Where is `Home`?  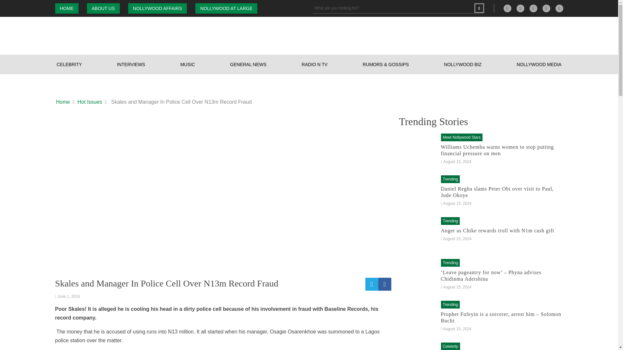 Home is located at coordinates (63, 102).